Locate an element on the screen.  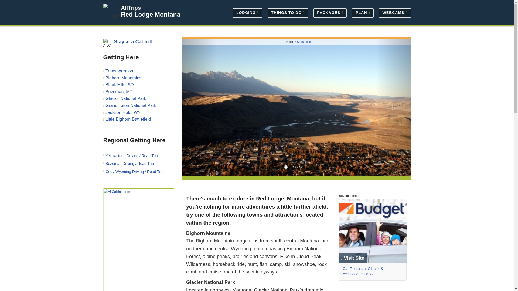
AllTrips is located at coordinates (131, 8).